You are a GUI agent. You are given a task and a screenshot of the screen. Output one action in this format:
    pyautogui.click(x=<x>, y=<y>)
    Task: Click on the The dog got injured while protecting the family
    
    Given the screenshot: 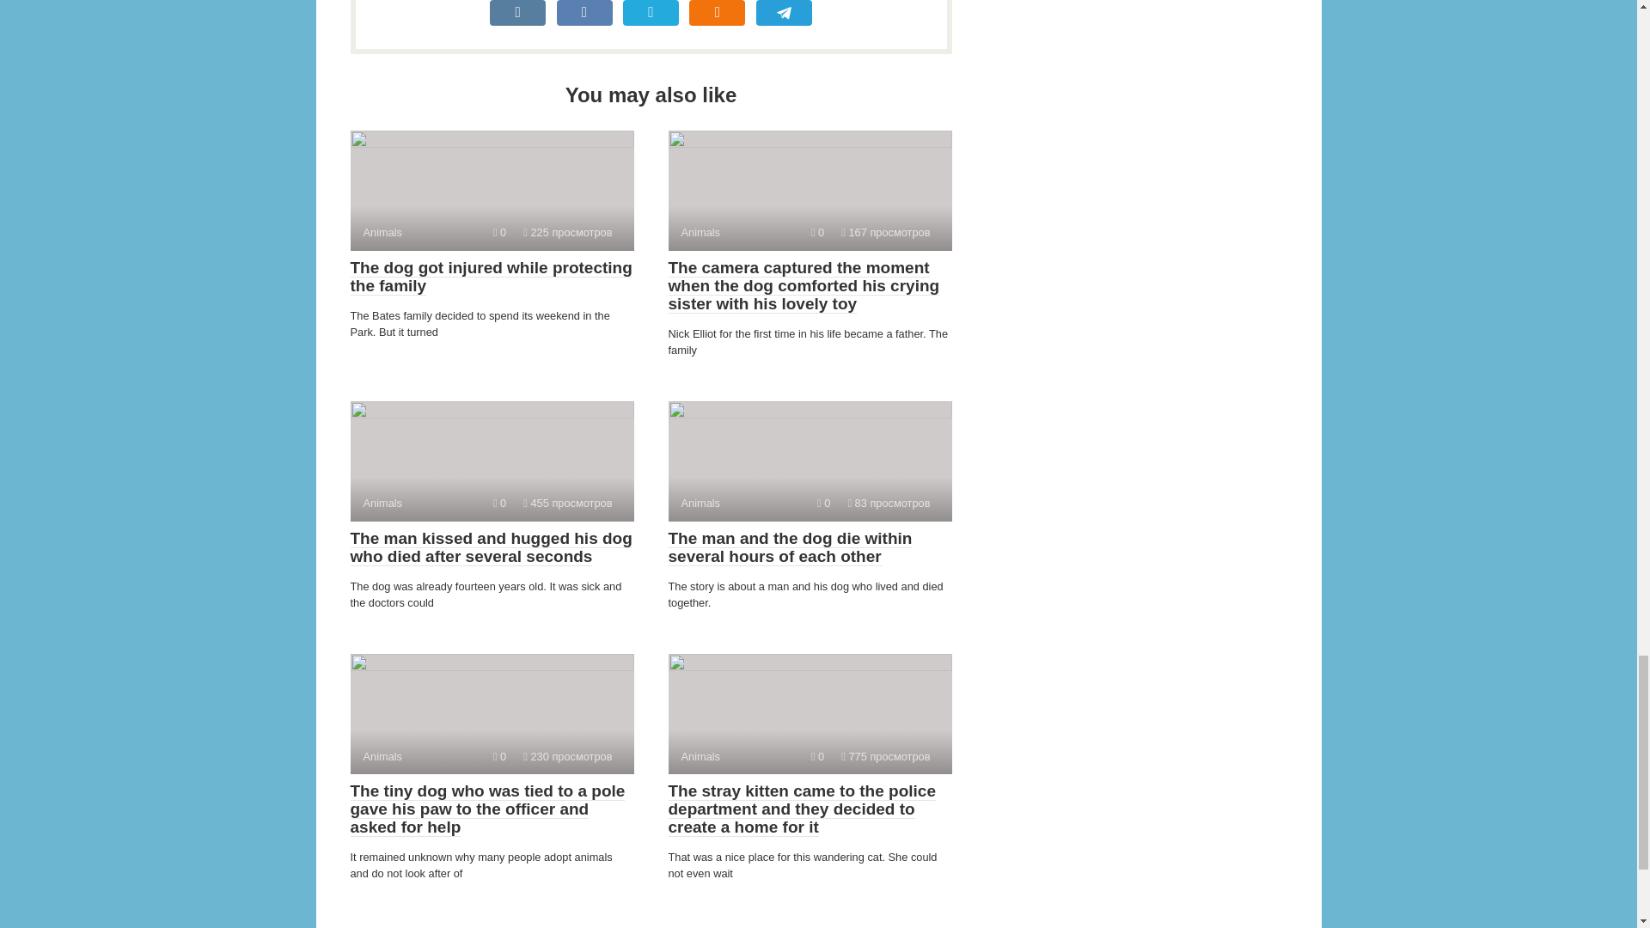 What is the action you would take?
    pyautogui.click(x=491, y=277)
    